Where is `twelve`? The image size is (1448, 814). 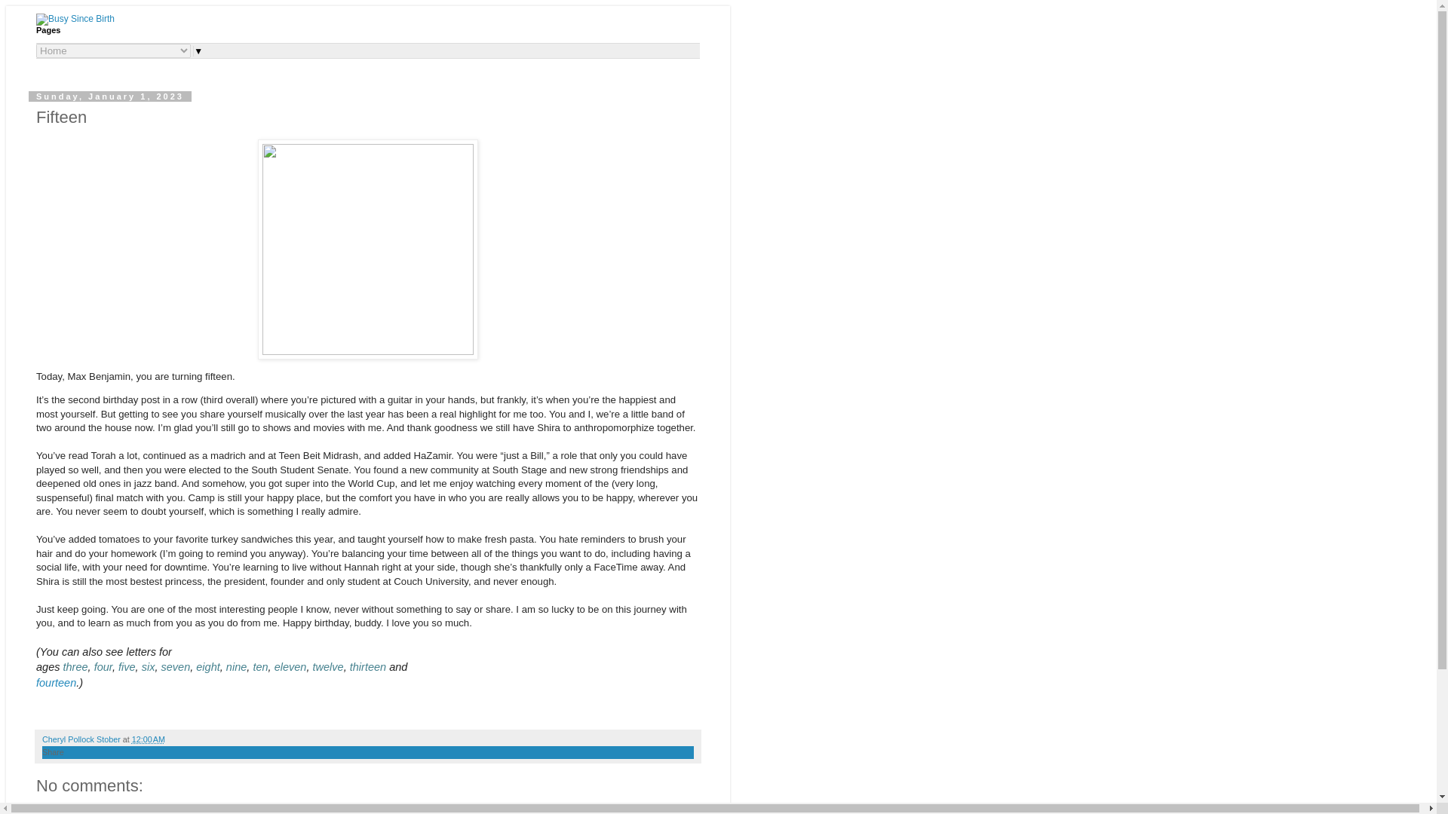 twelve is located at coordinates (328, 666).